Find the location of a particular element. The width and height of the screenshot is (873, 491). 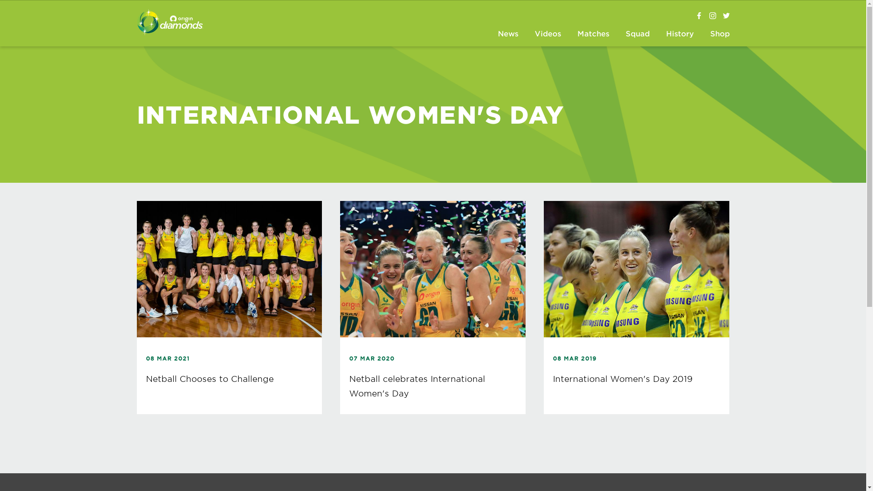

History is located at coordinates (680, 35).